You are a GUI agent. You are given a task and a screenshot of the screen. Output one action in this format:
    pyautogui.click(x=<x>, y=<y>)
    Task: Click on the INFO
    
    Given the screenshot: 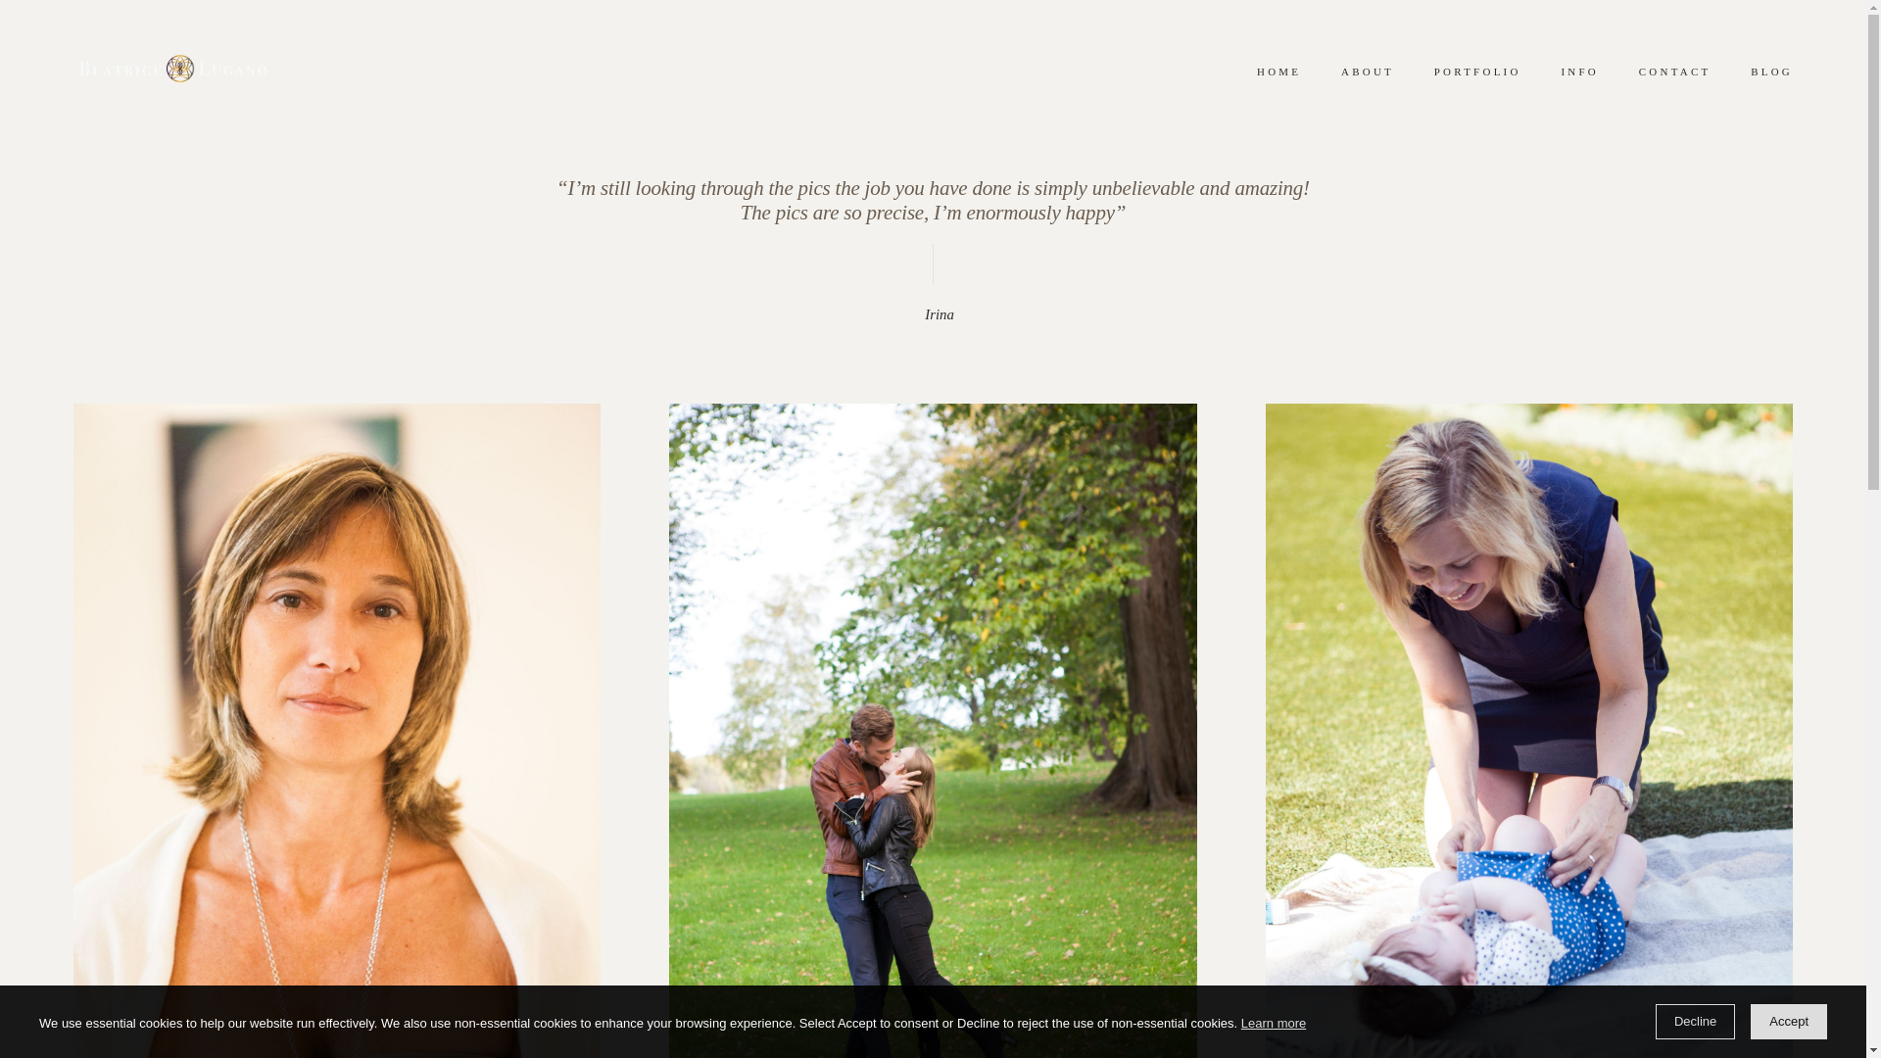 What is the action you would take?
    pyautogui.click(x=1579, y=72)
    